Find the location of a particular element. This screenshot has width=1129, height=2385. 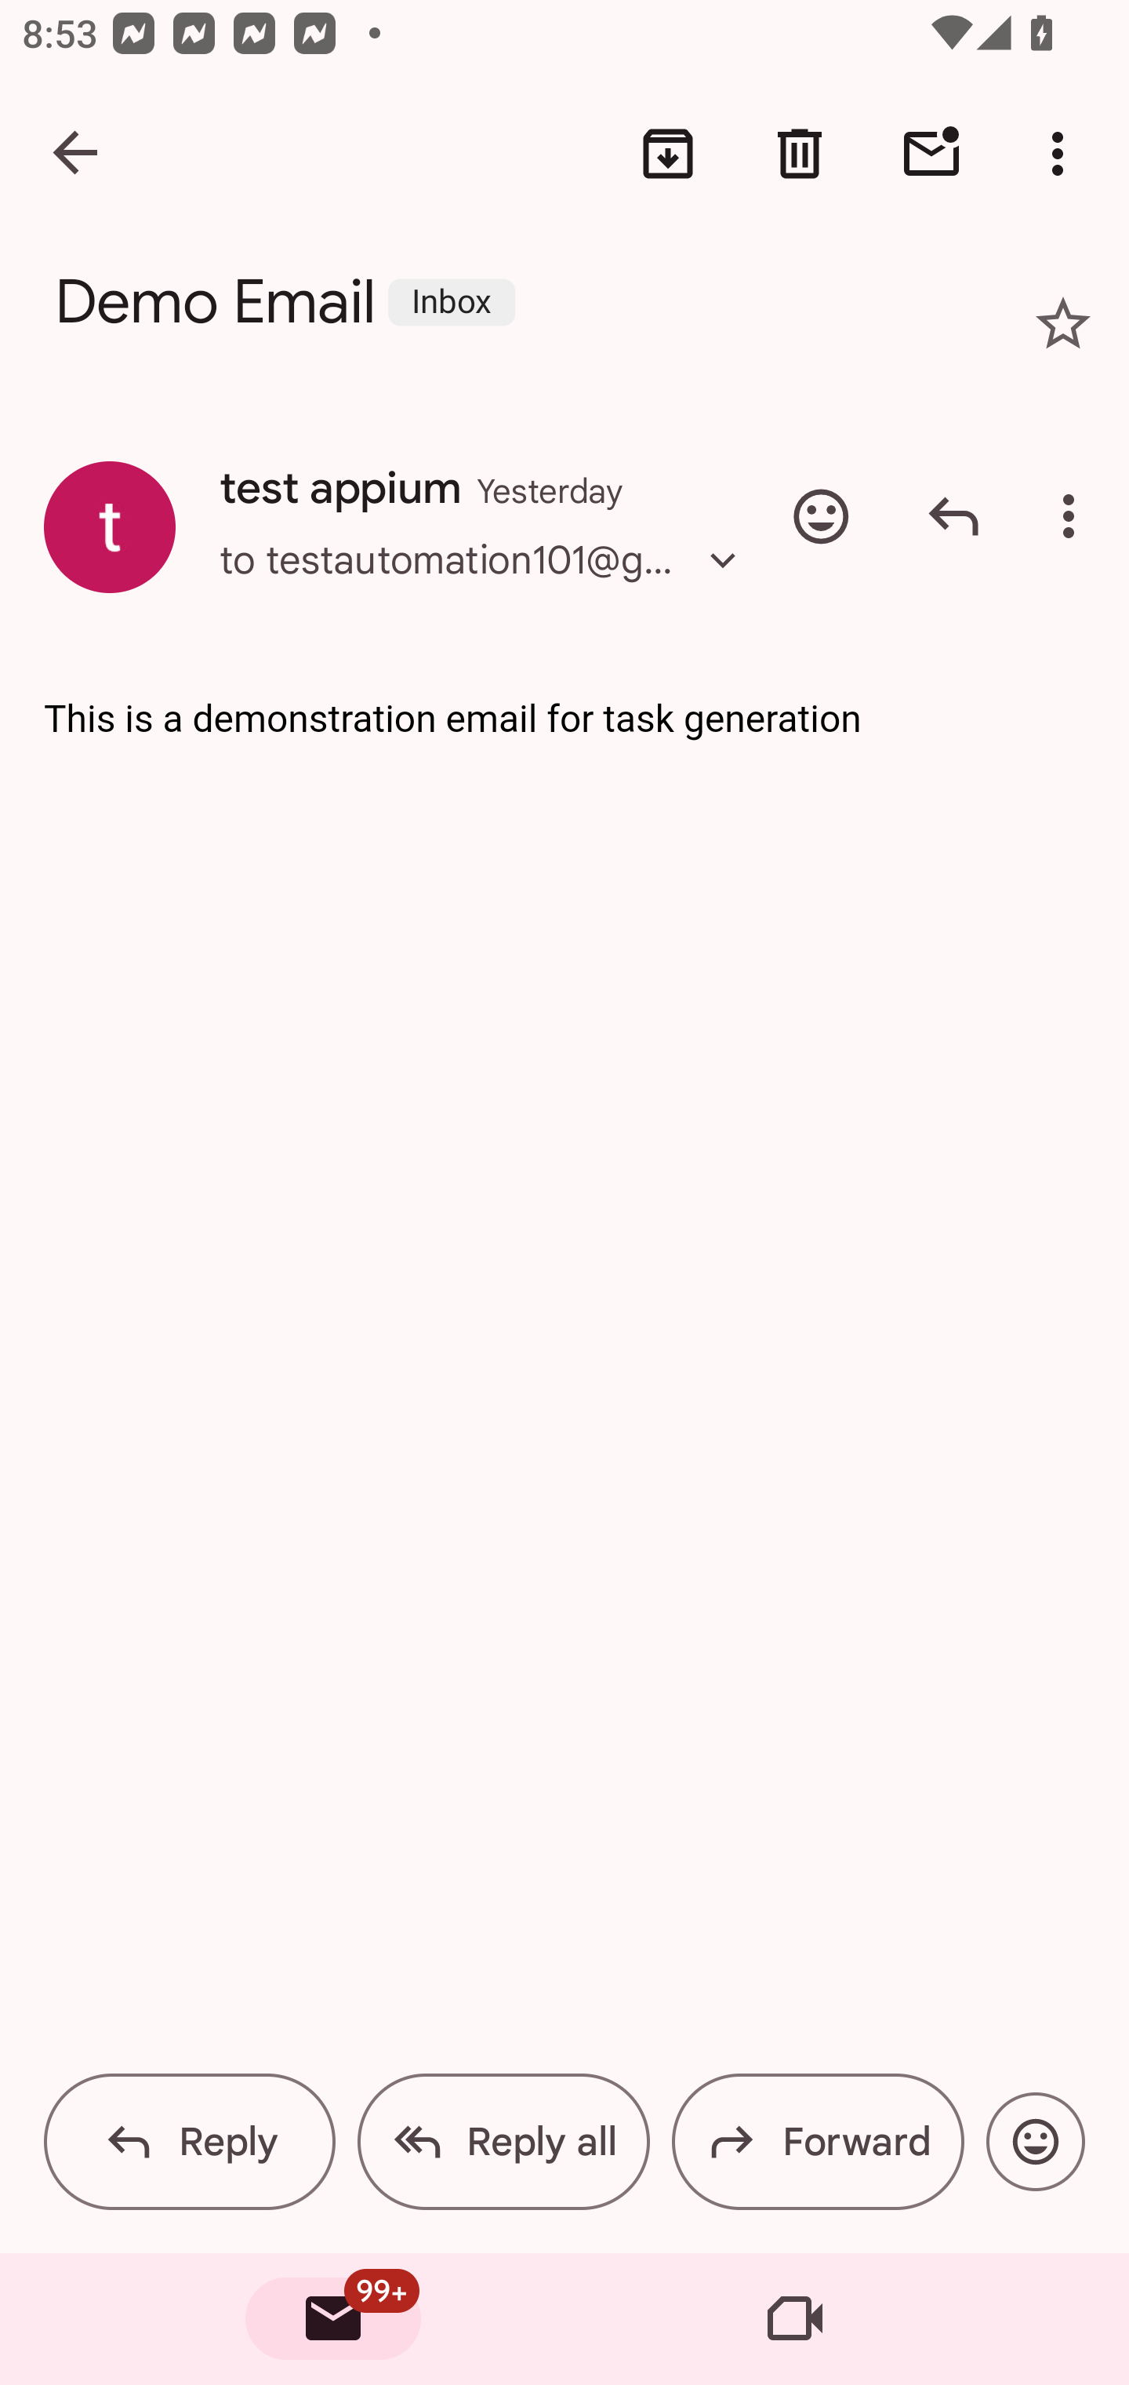

More options is located at coordinates (1063, 154).